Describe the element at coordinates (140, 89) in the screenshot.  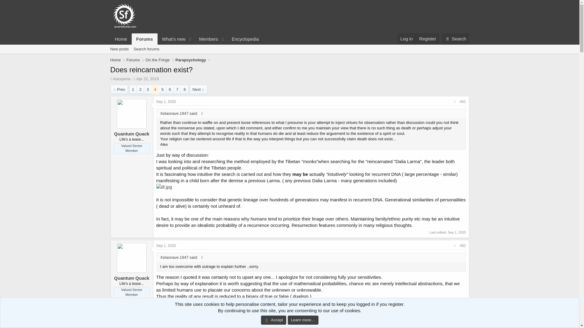
I see `2` at that location.